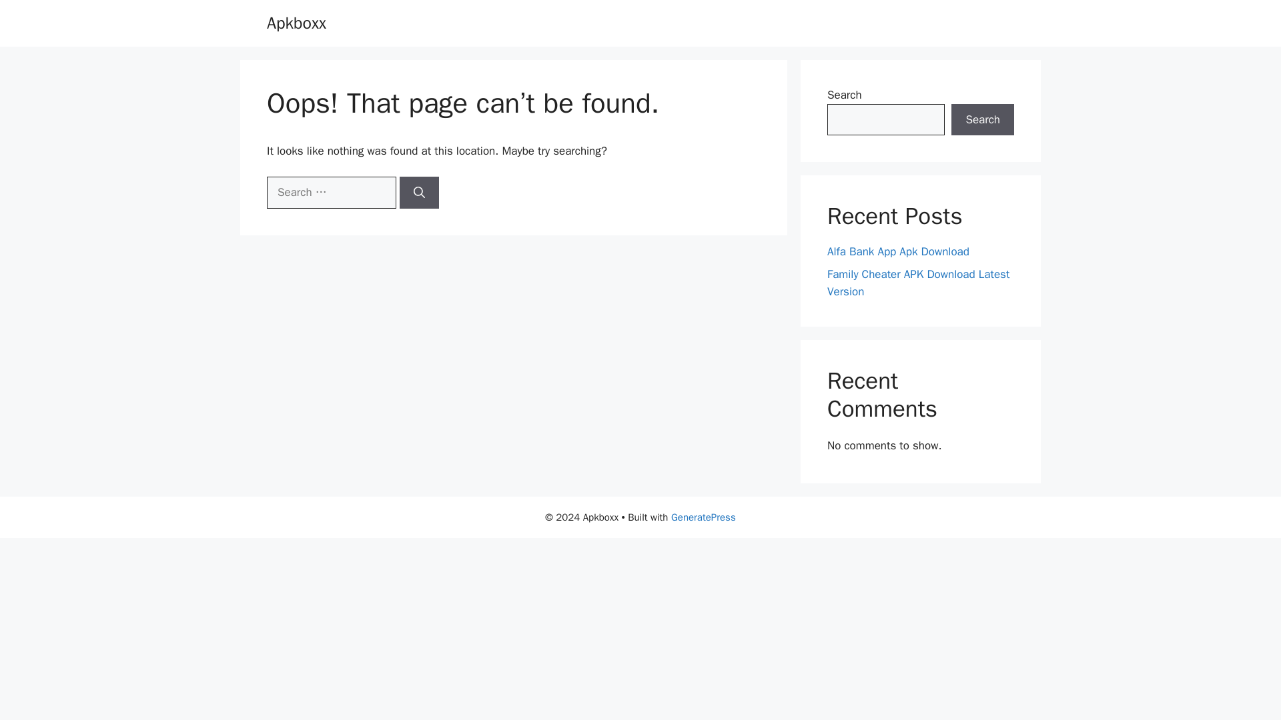 This screenshot has width=1281, height=720. Describe the element at coordinates (918, 283) in the screenshot. I see `Family Cheater APK Download Latest Version` at that location.